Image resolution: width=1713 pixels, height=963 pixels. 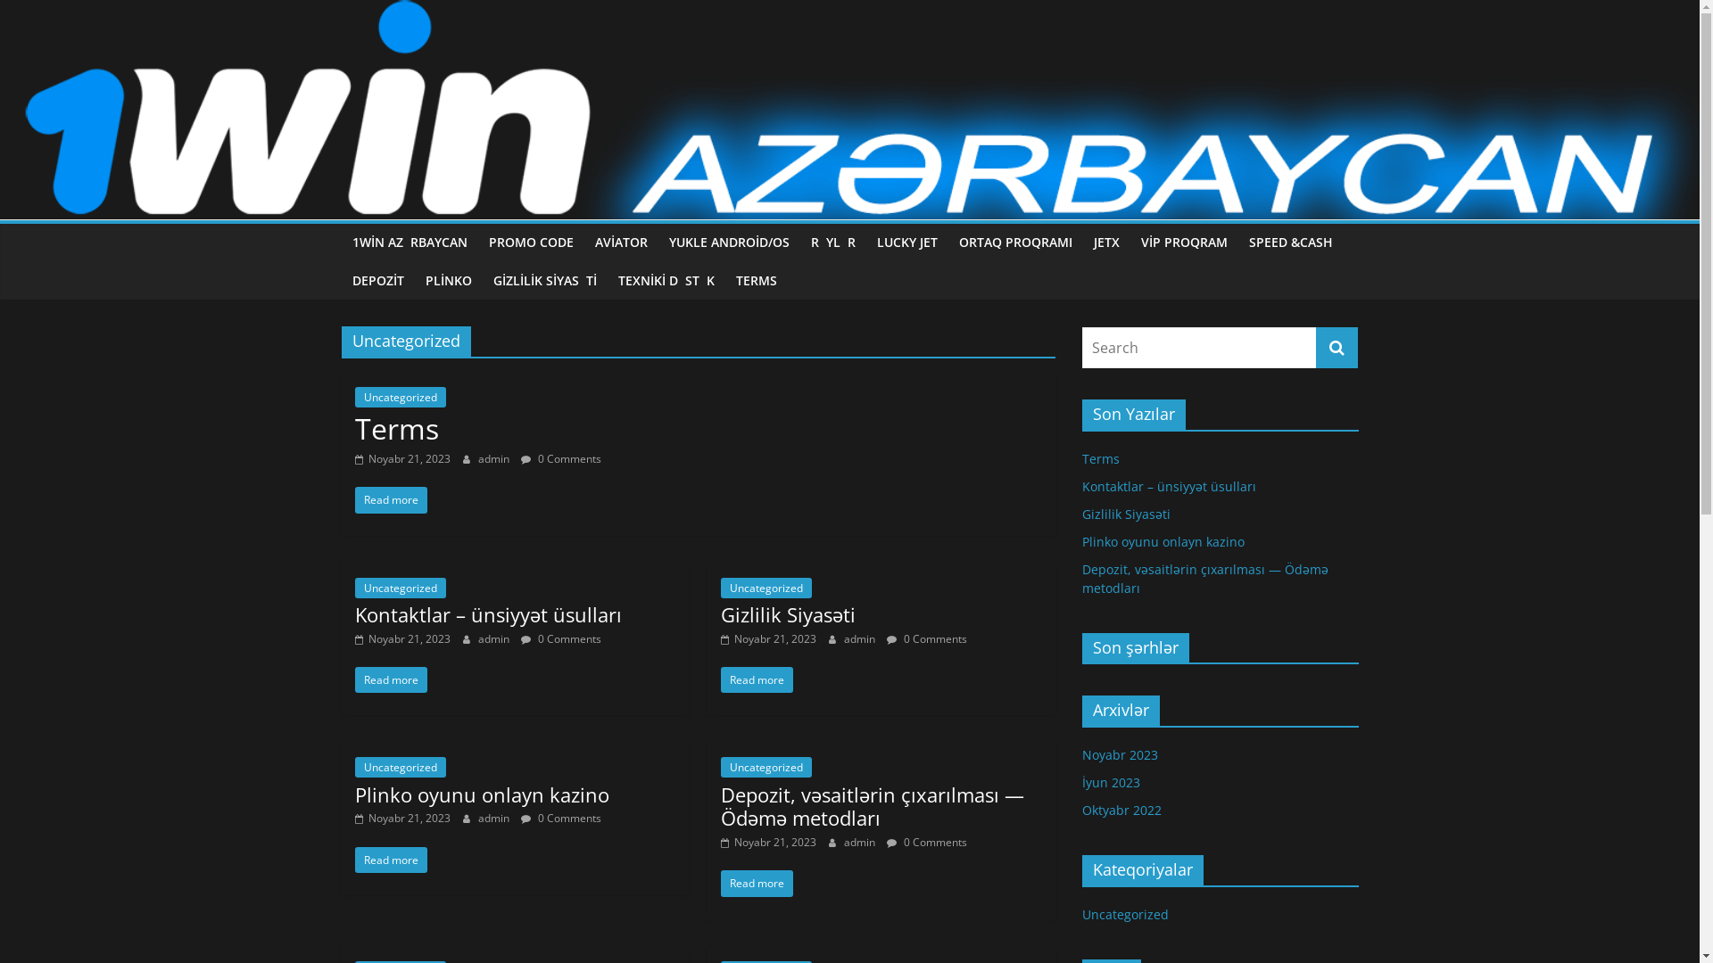 I want to click on admin, so click(x=495, y=638).